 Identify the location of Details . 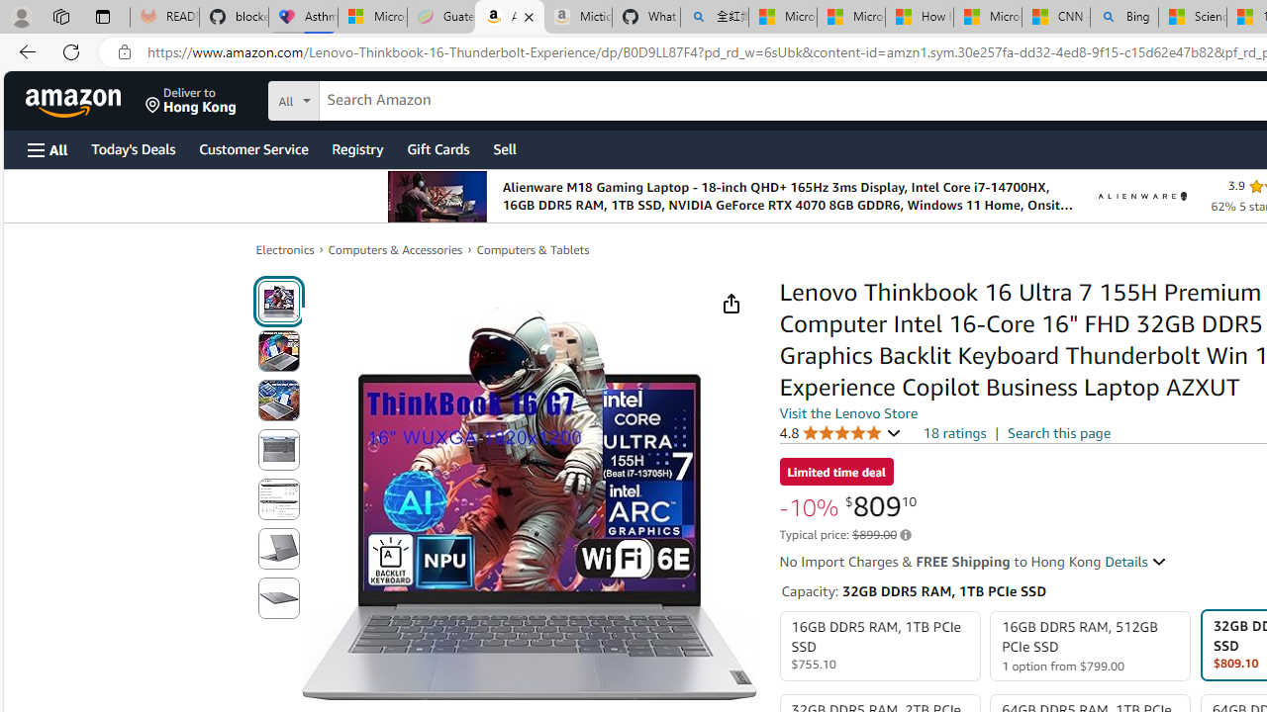
(1136, 562).